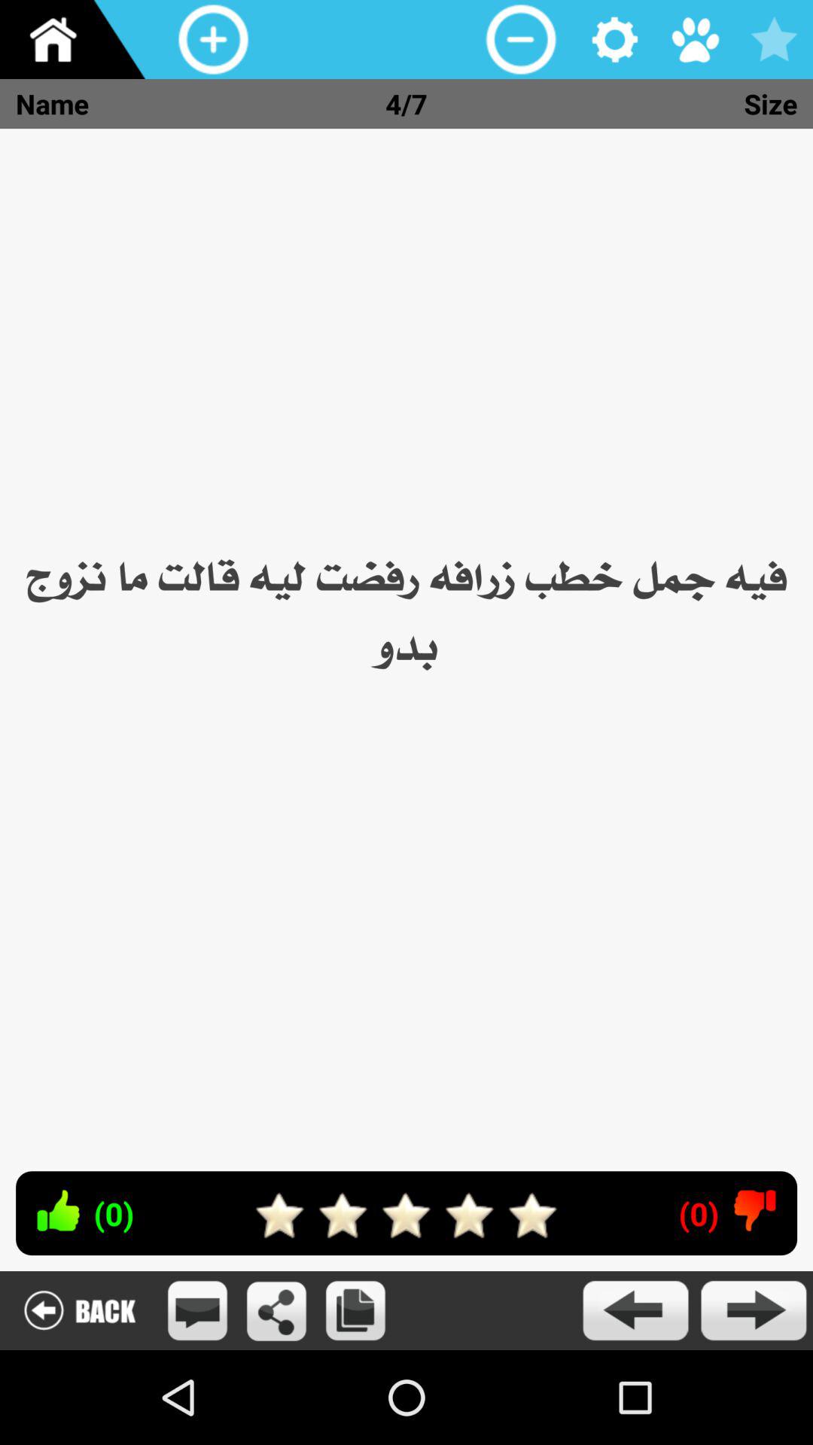  What do you see at coordinates (79, 39) in the screenshot?
I see `this button is to return to the main page of the application` at bounding box center [79, 39].